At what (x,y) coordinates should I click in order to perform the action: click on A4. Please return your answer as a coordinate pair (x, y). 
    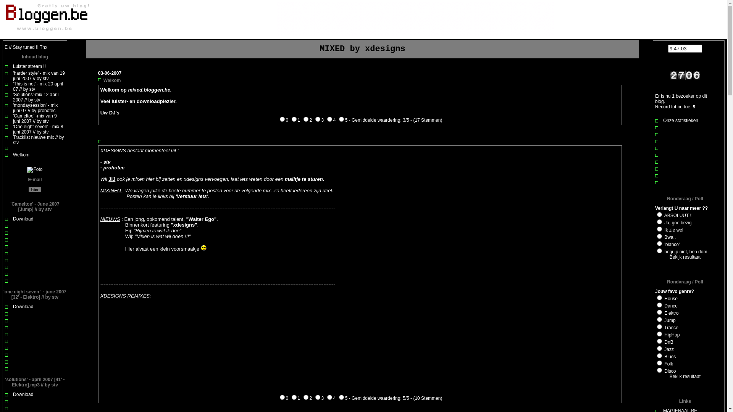
    Looking at the image, I should click on (660, 236).